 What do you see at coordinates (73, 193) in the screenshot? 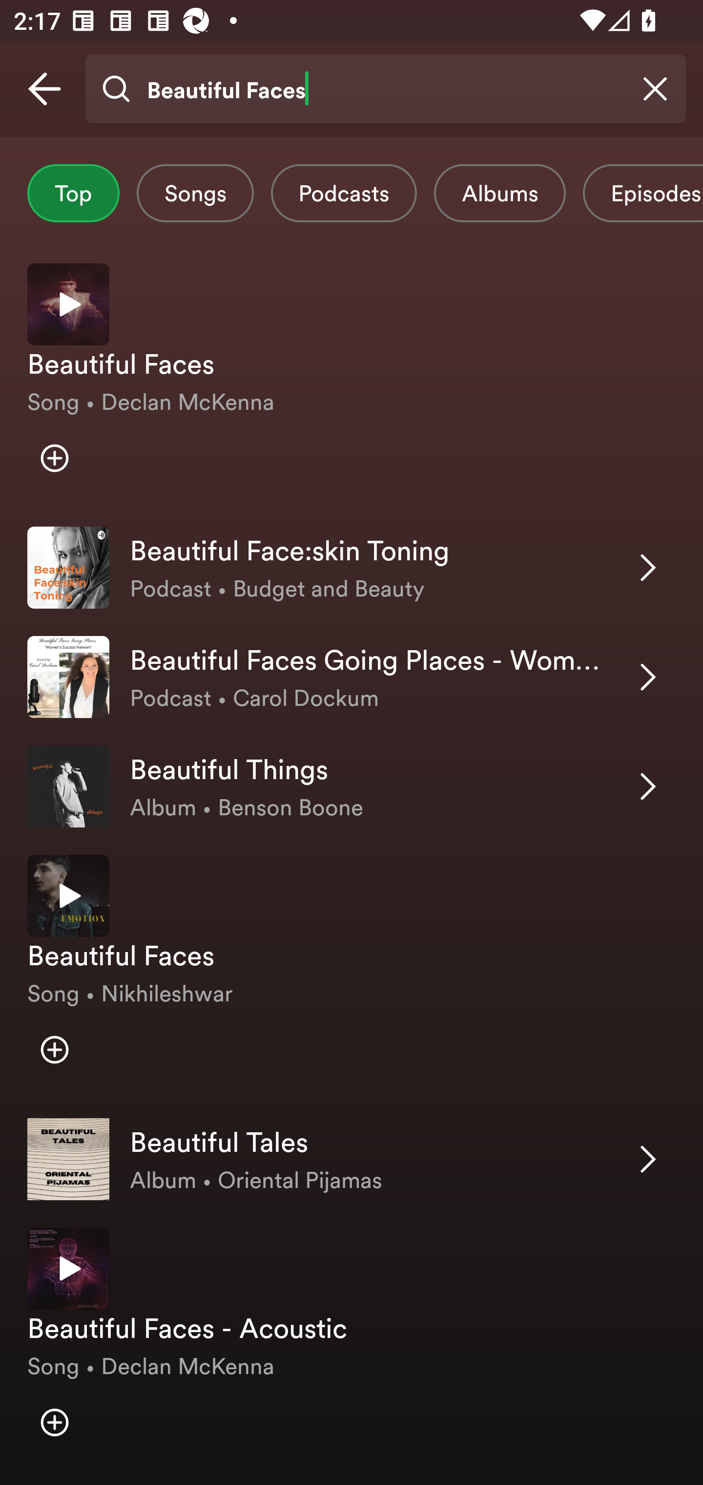
I see `Top` at bounding box center [73, 193].